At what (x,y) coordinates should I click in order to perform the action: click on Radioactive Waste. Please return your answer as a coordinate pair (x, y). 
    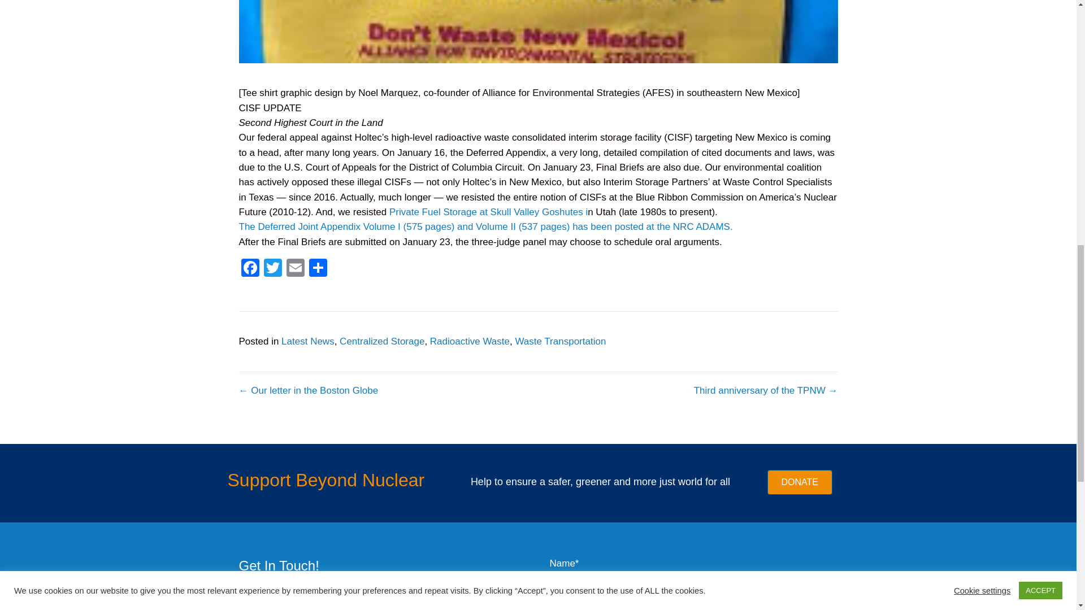
    Looking at the image, I should click on (470, 341).